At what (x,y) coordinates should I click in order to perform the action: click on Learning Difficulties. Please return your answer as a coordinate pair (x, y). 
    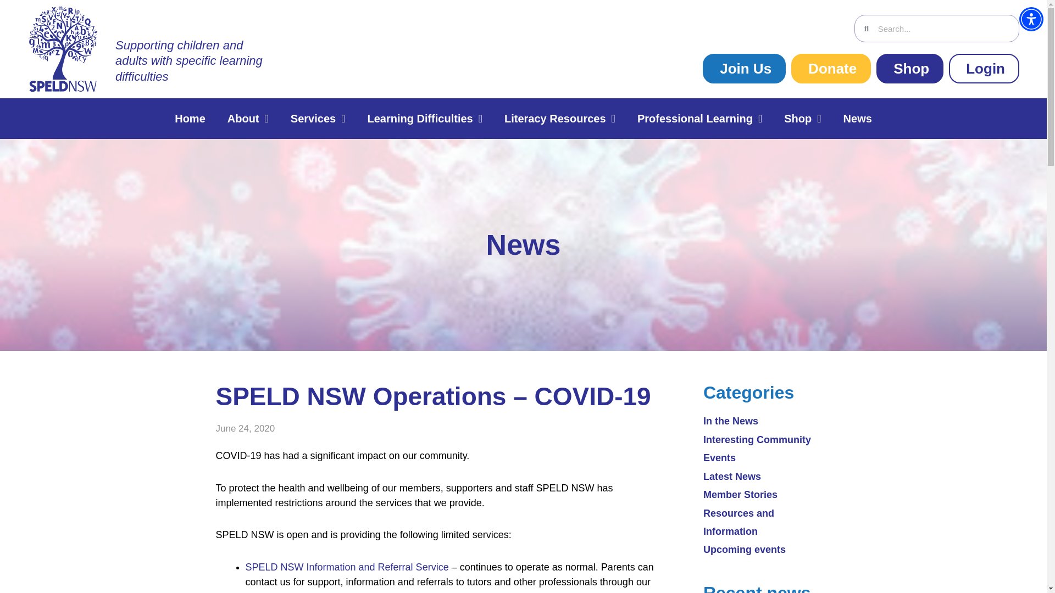
    Looking at the image, I should click on (425, 119).